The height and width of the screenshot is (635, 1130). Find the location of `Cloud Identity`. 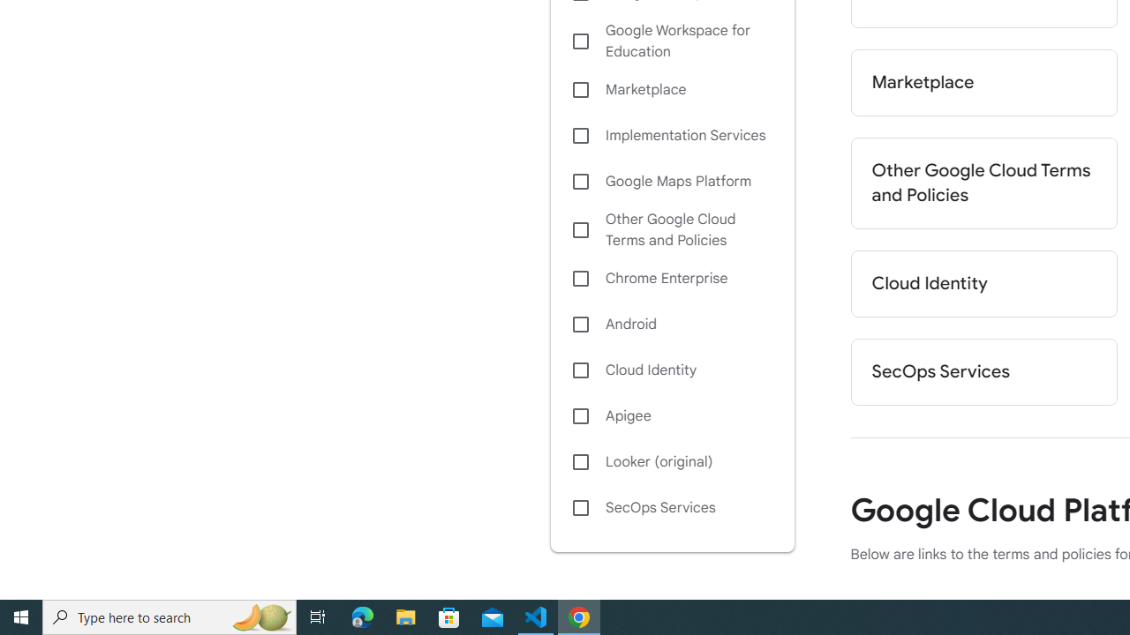

Cloud Identity is located at coordinates (672, 370).